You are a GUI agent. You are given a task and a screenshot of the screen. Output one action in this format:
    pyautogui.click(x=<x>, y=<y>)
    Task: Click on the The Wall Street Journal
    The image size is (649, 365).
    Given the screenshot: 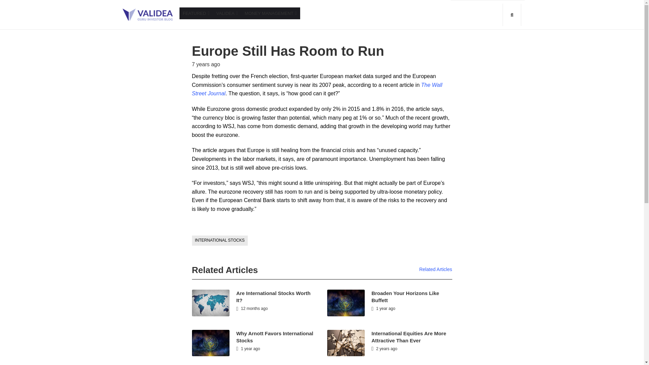 What is the action you would take?
    pyautogui.click(x=317, y=89)
    